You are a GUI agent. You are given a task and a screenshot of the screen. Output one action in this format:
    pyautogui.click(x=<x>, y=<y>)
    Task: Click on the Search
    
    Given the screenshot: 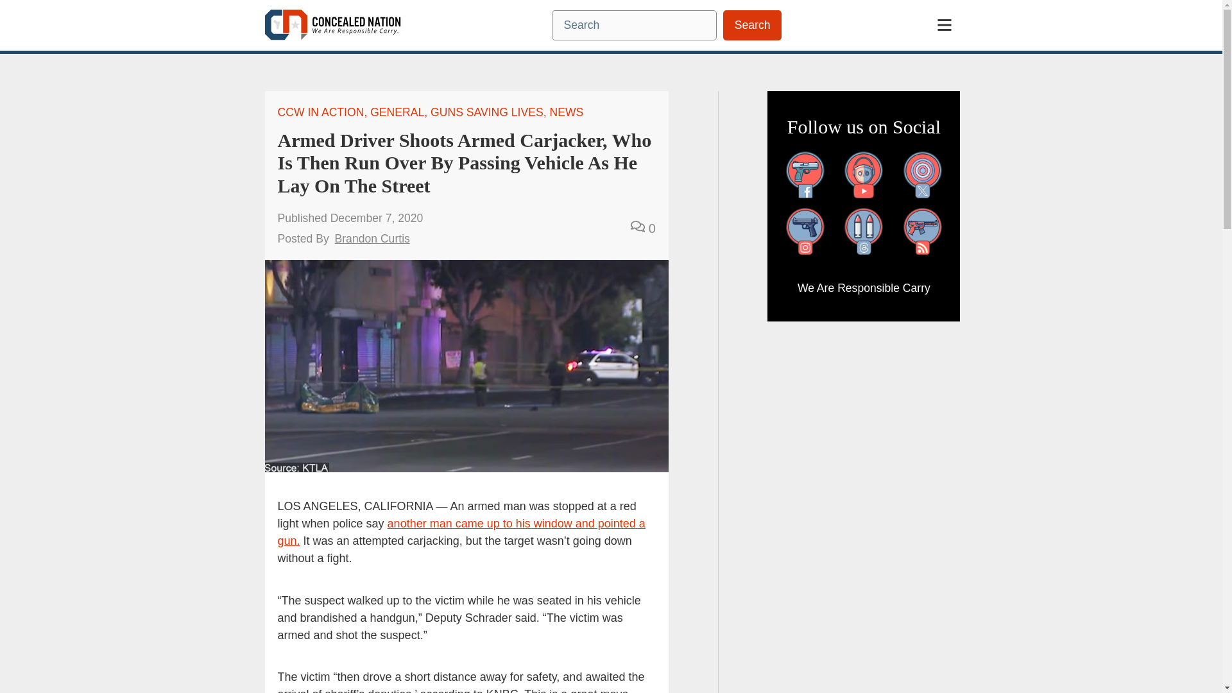 What is the action you would take?
    pyautogui.click(x=752, y=25)
    